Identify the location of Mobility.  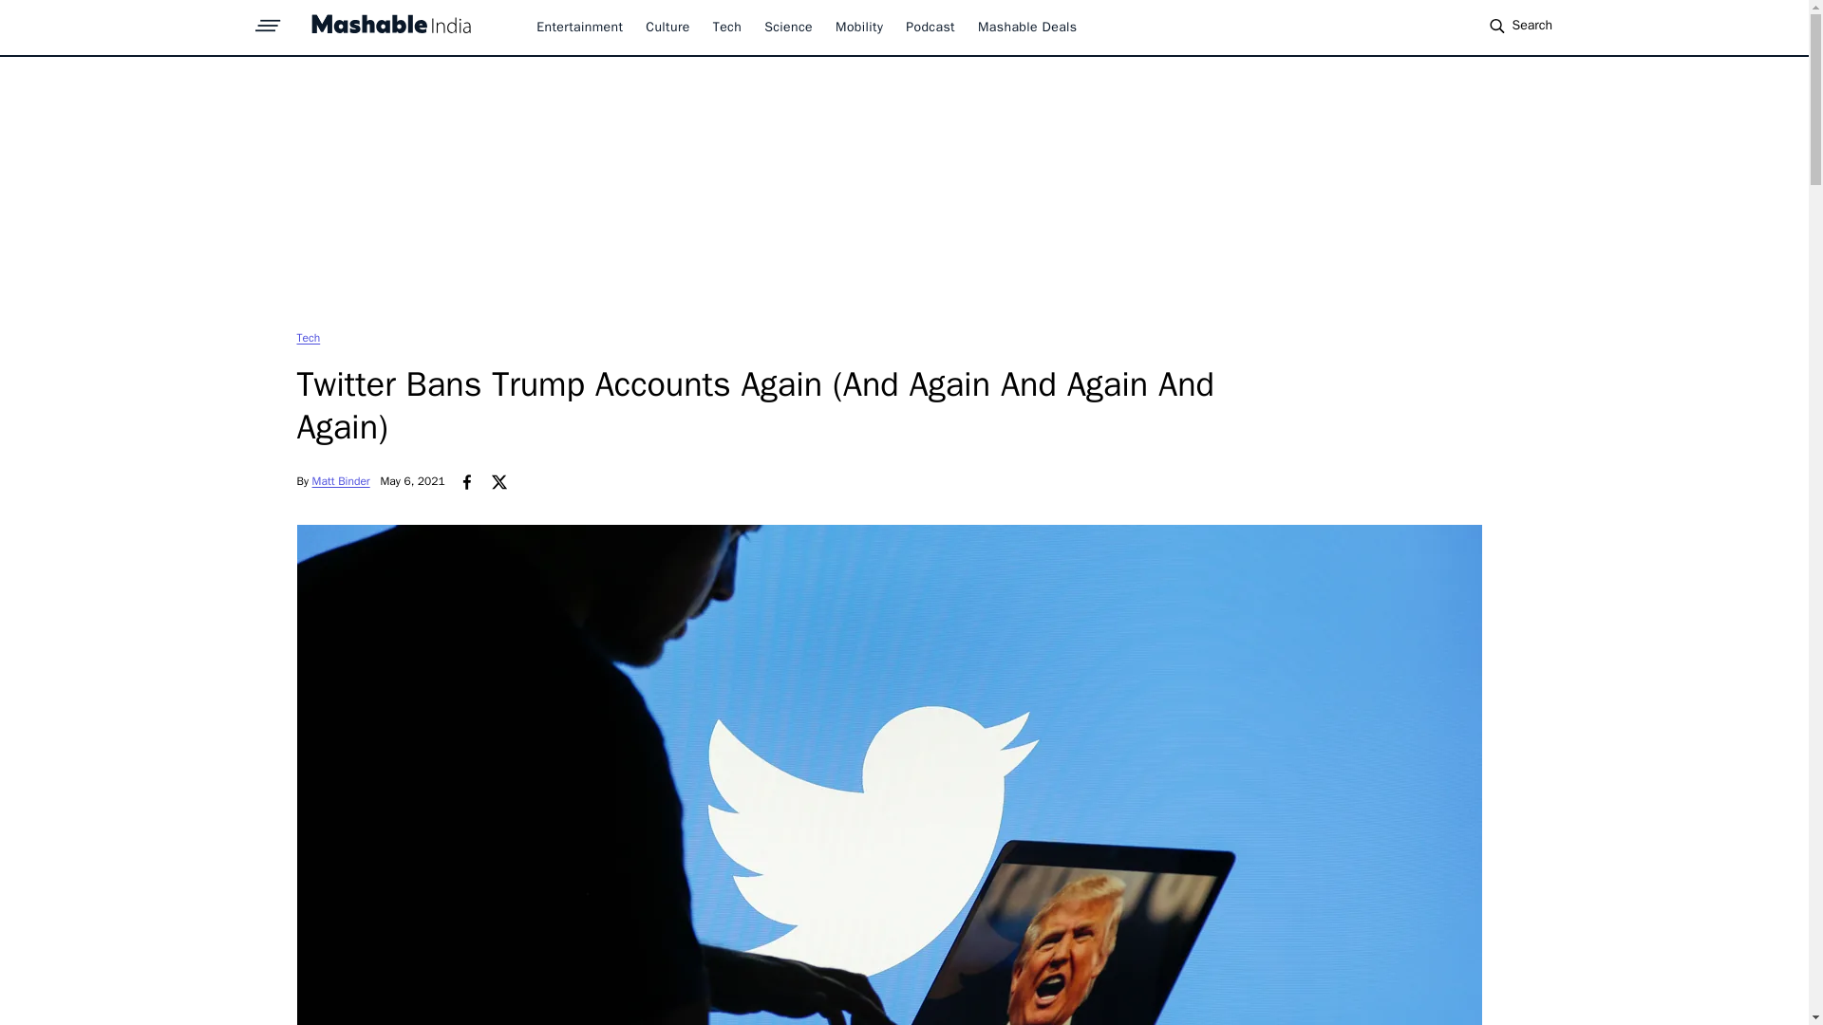
(858, 27).